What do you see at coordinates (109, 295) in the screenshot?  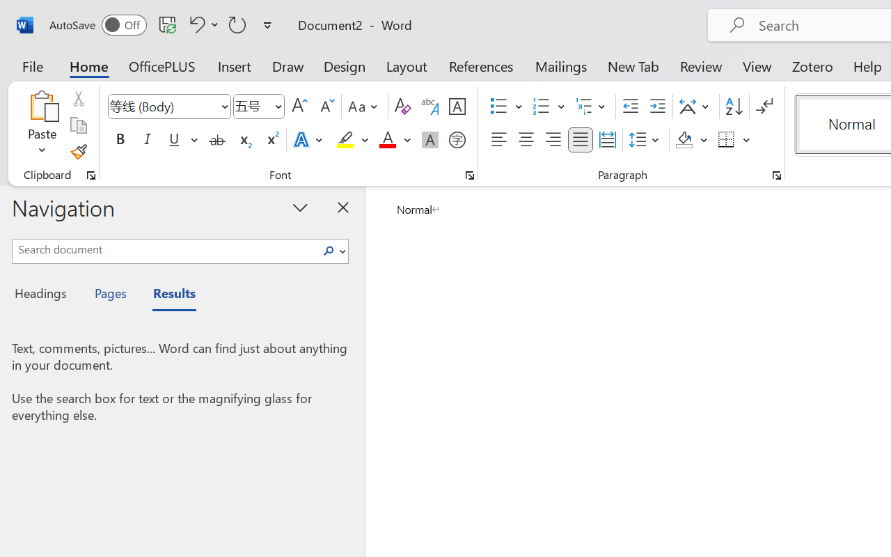 I see `Pages` at bounding box center [109, 295].